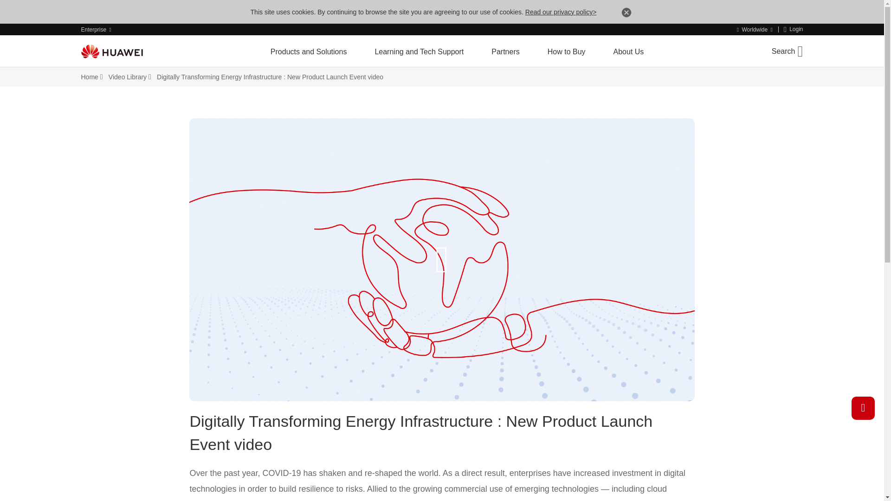 This screenshot has width=891, height=501. Describe the element at coordinates (111, 51) in the screenshot. I see `Huawei` at that location.